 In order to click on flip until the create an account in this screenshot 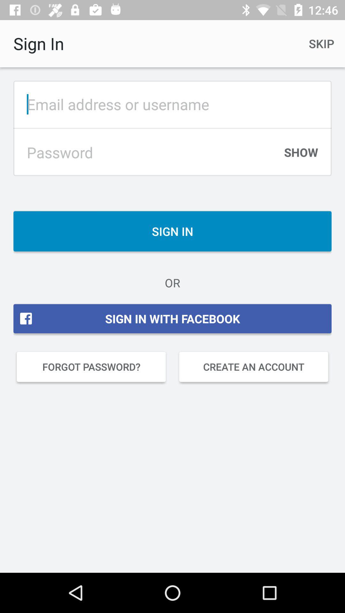, I will do `click(254, 367)`.